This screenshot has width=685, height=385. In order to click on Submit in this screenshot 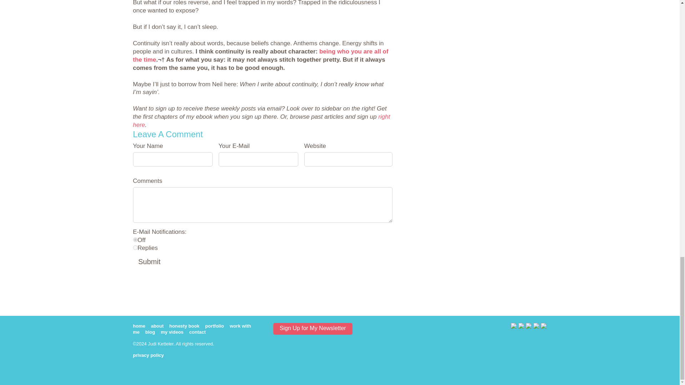, I will do `click(149, 262)`.